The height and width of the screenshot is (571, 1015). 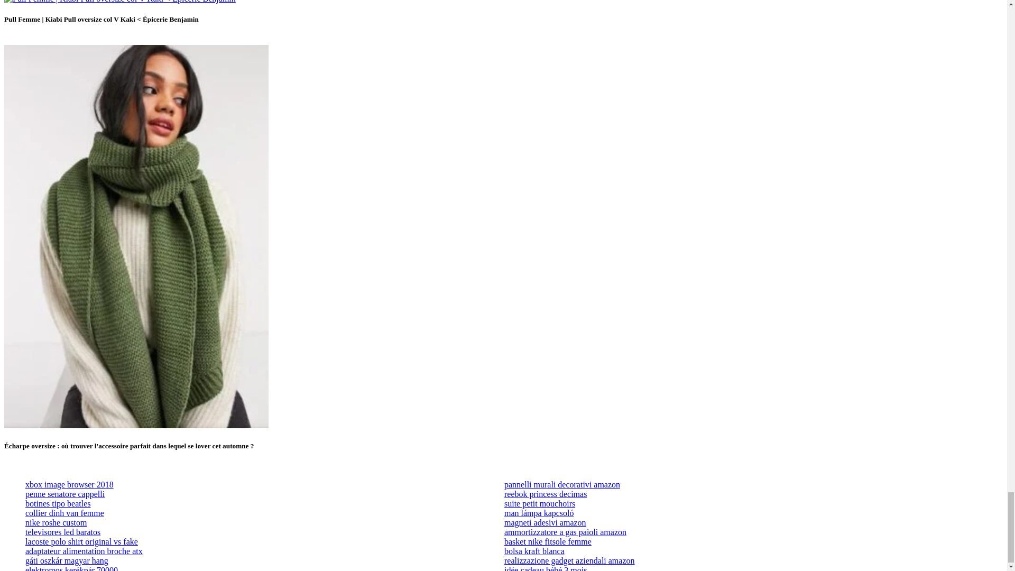 What do you see at coordinates (64, 494) in the screenshot?
I see `penne senatore cappelli` at bounding box center [64, 494].